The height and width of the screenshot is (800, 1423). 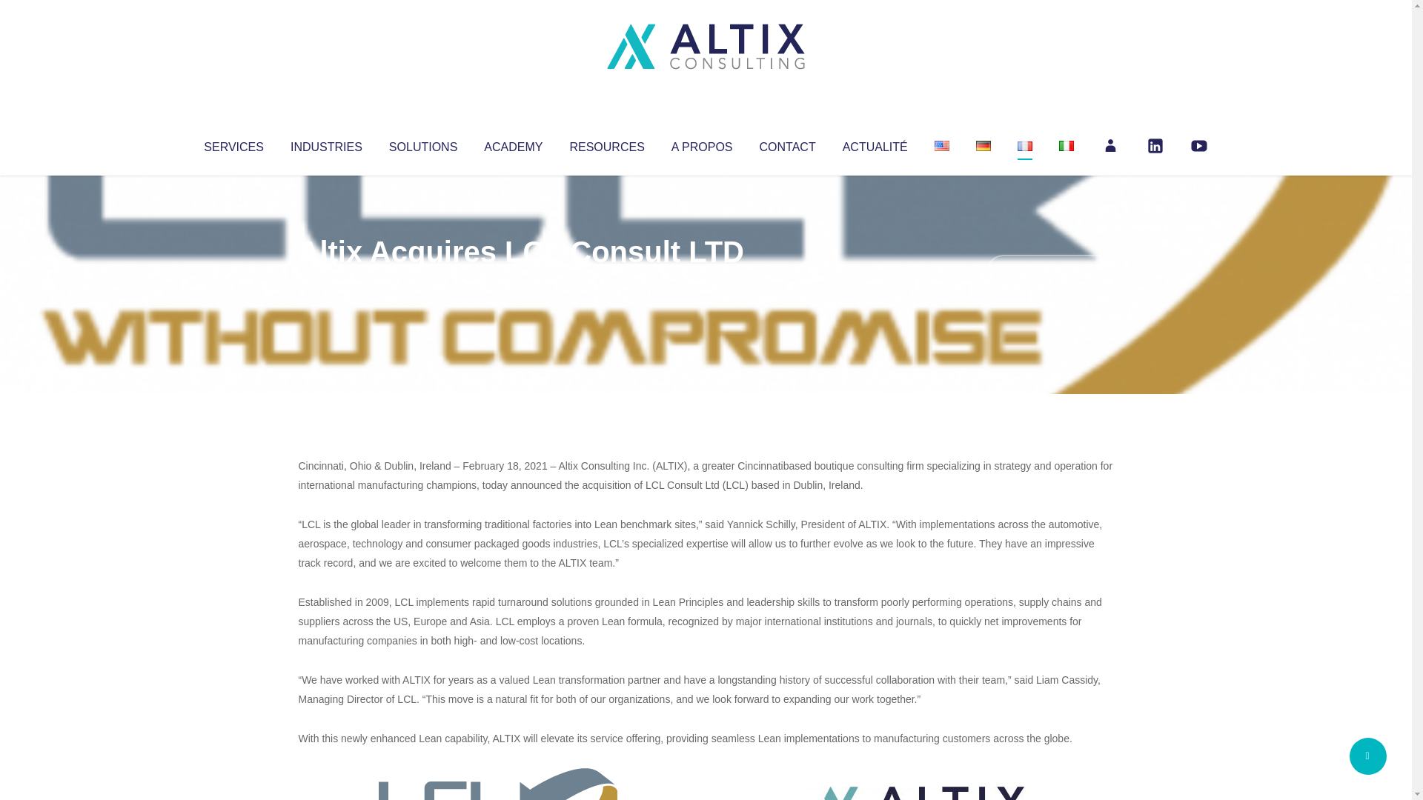 I want to click on No Comments, so click(x=1049, y=271).